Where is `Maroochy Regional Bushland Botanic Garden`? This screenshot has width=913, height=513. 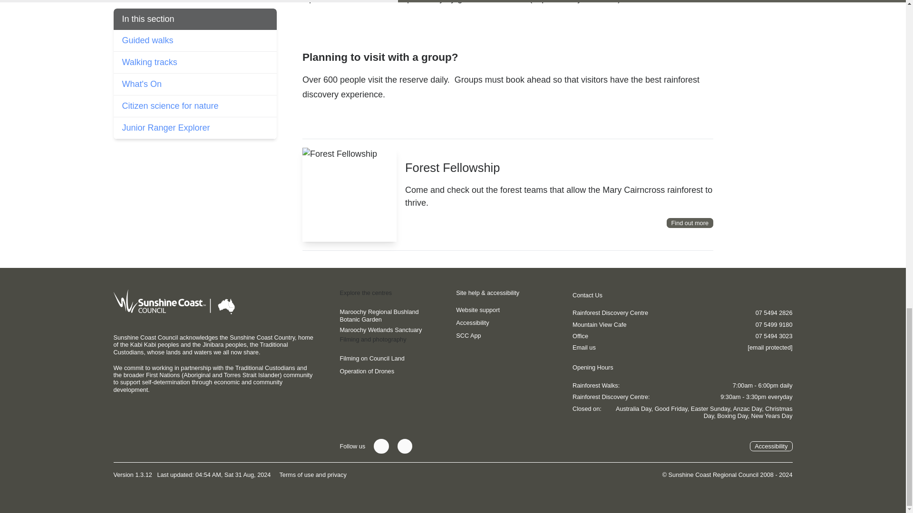 Maroochy Regional Bushland Botanic Garden is located at coordinates (391, 315).